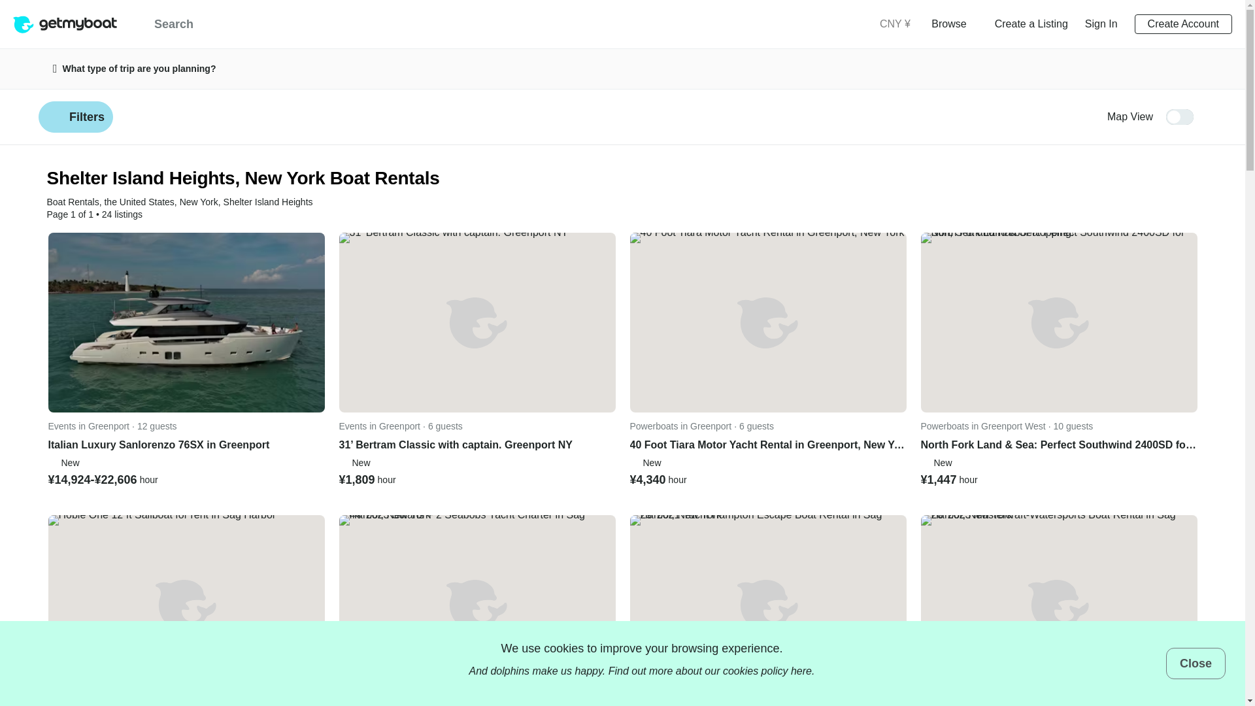 This screenshot has width=1255, height=706. Describe the element at coordinates (1101, 24) in the screenshot. I see `Sign In` at that location.